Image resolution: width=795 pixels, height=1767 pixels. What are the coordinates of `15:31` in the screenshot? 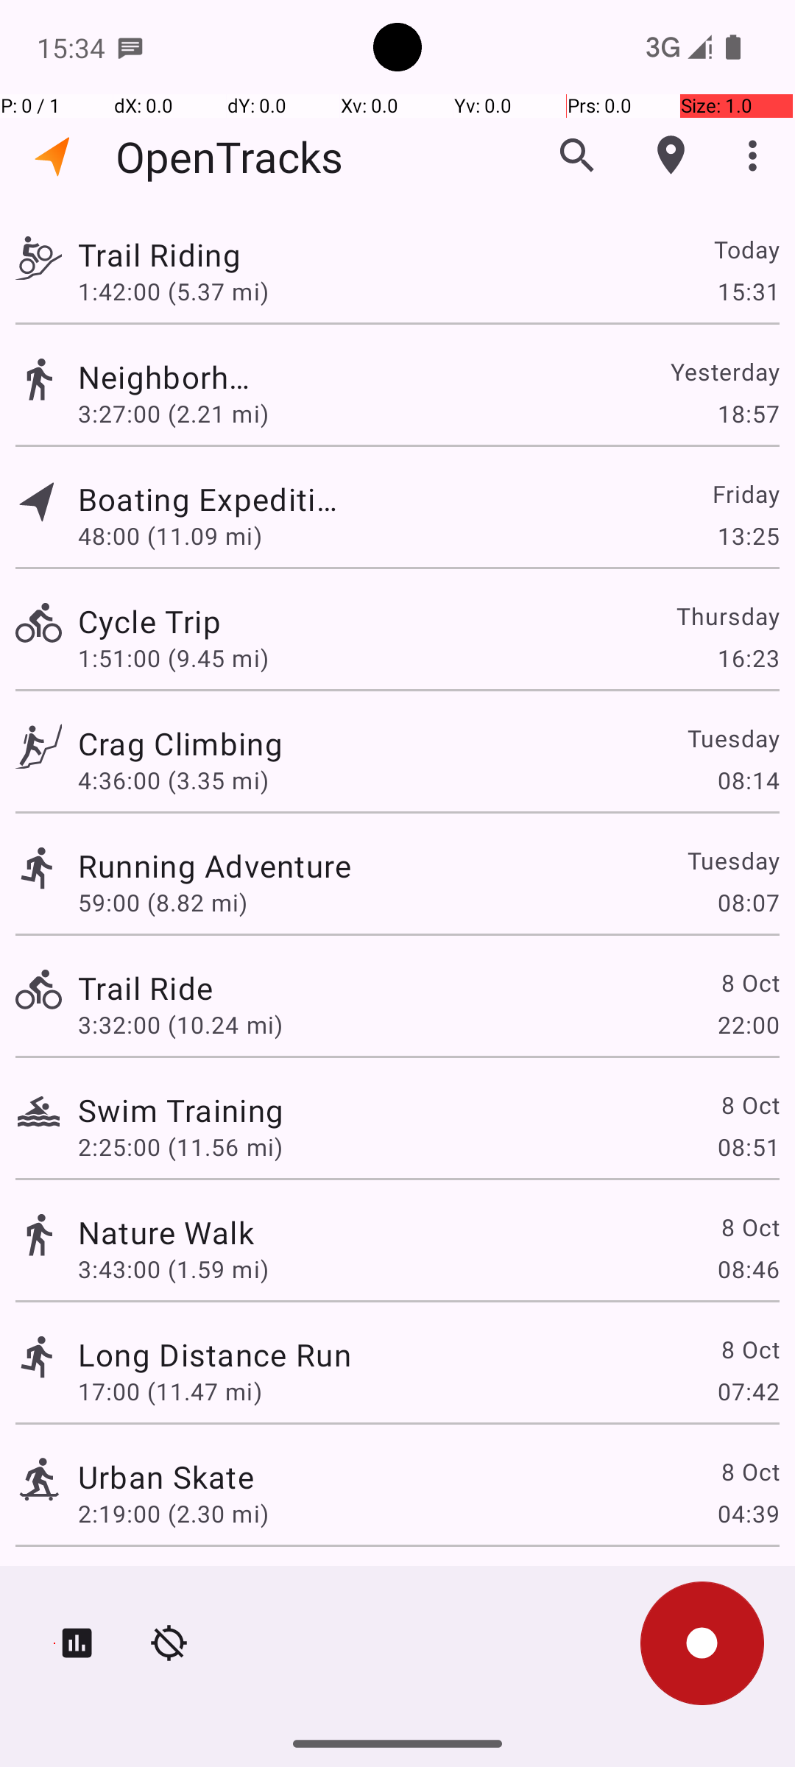 It's located at (748, 291).